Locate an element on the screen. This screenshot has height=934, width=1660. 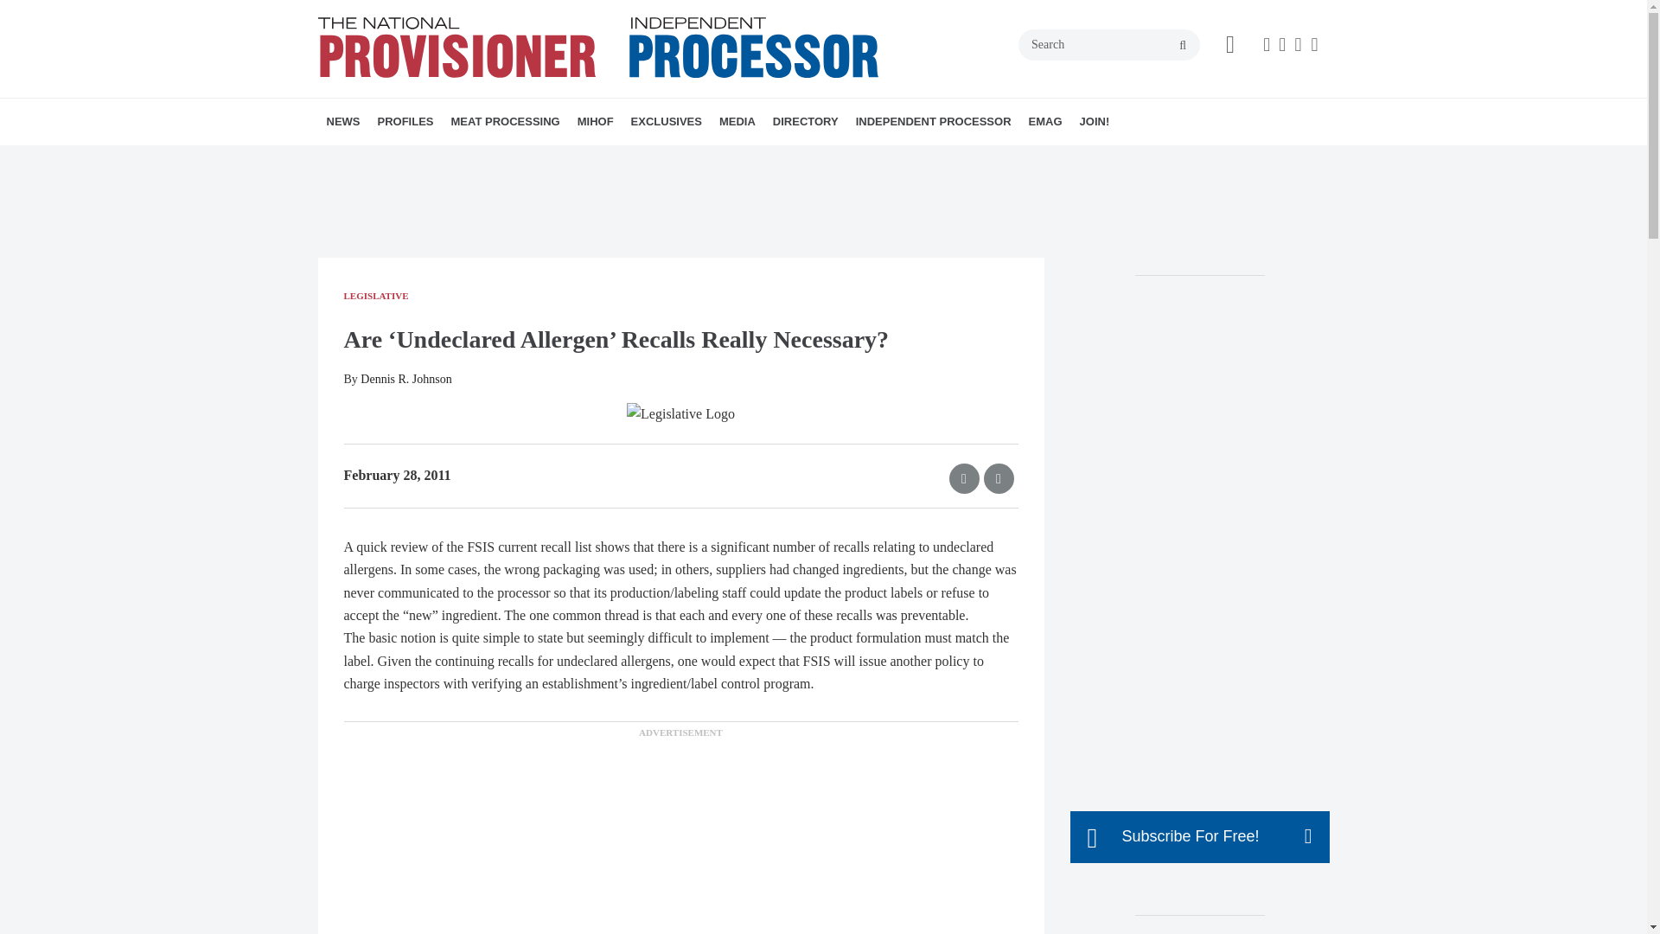
PROCESSOR OF THE YEAR is located at coordinates (484, 159).